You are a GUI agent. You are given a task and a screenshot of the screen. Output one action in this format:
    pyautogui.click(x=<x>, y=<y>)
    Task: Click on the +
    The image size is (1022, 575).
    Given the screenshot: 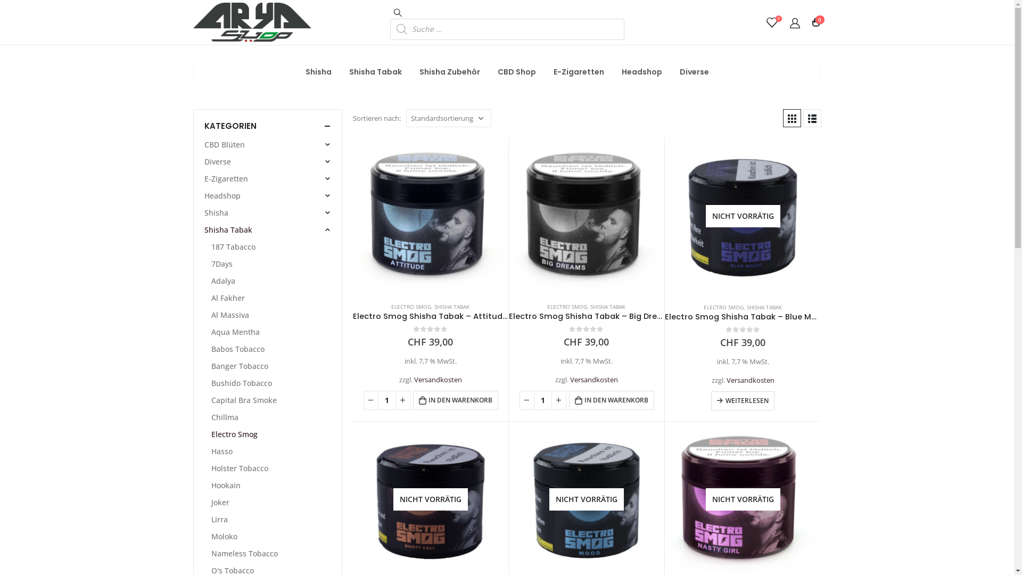 What is the action you would take?
    pyautogui.click(x=559, y=400)
    